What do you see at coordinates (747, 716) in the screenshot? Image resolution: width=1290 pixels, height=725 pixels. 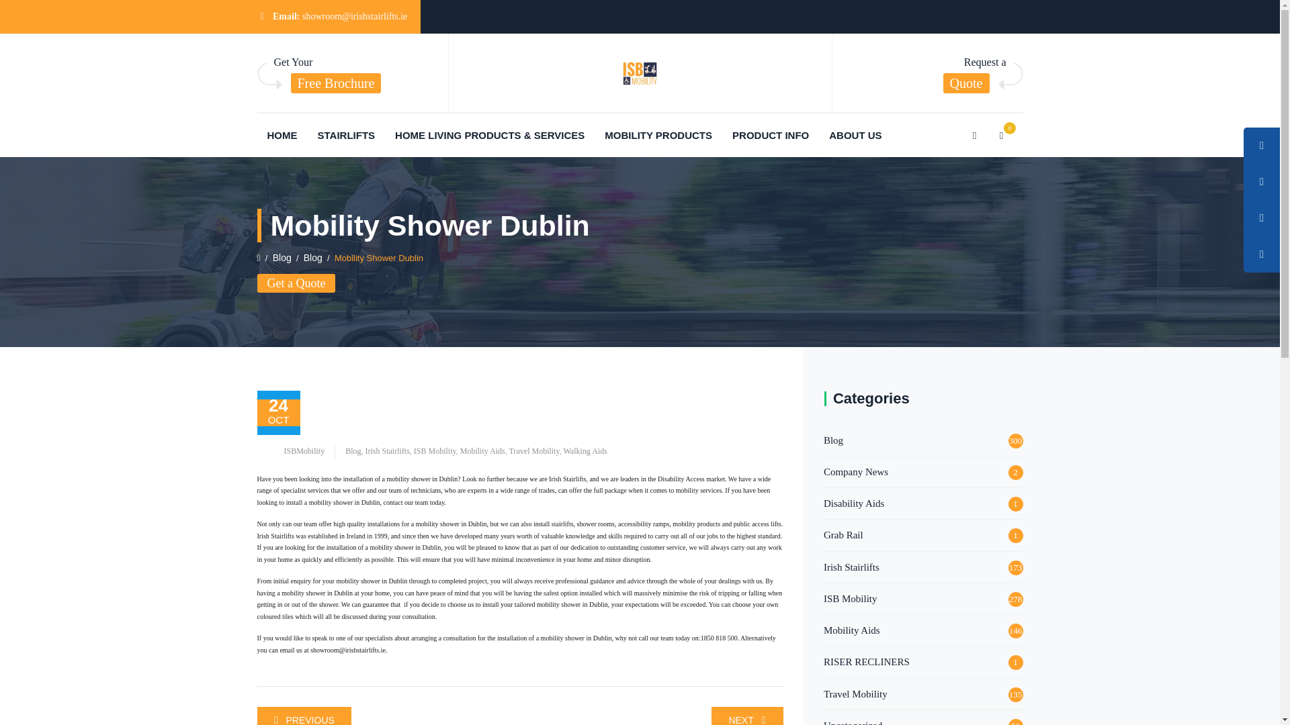 I see `Ramps South Dublin` at bounding box center [747, 716].